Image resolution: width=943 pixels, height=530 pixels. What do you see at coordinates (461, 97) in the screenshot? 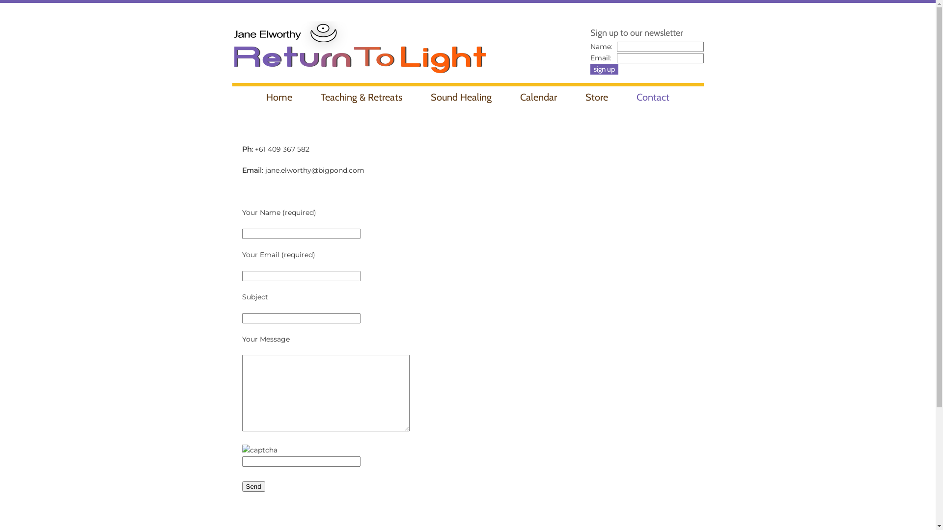
I see `Sound Healing` at bounding box center [461, 97].